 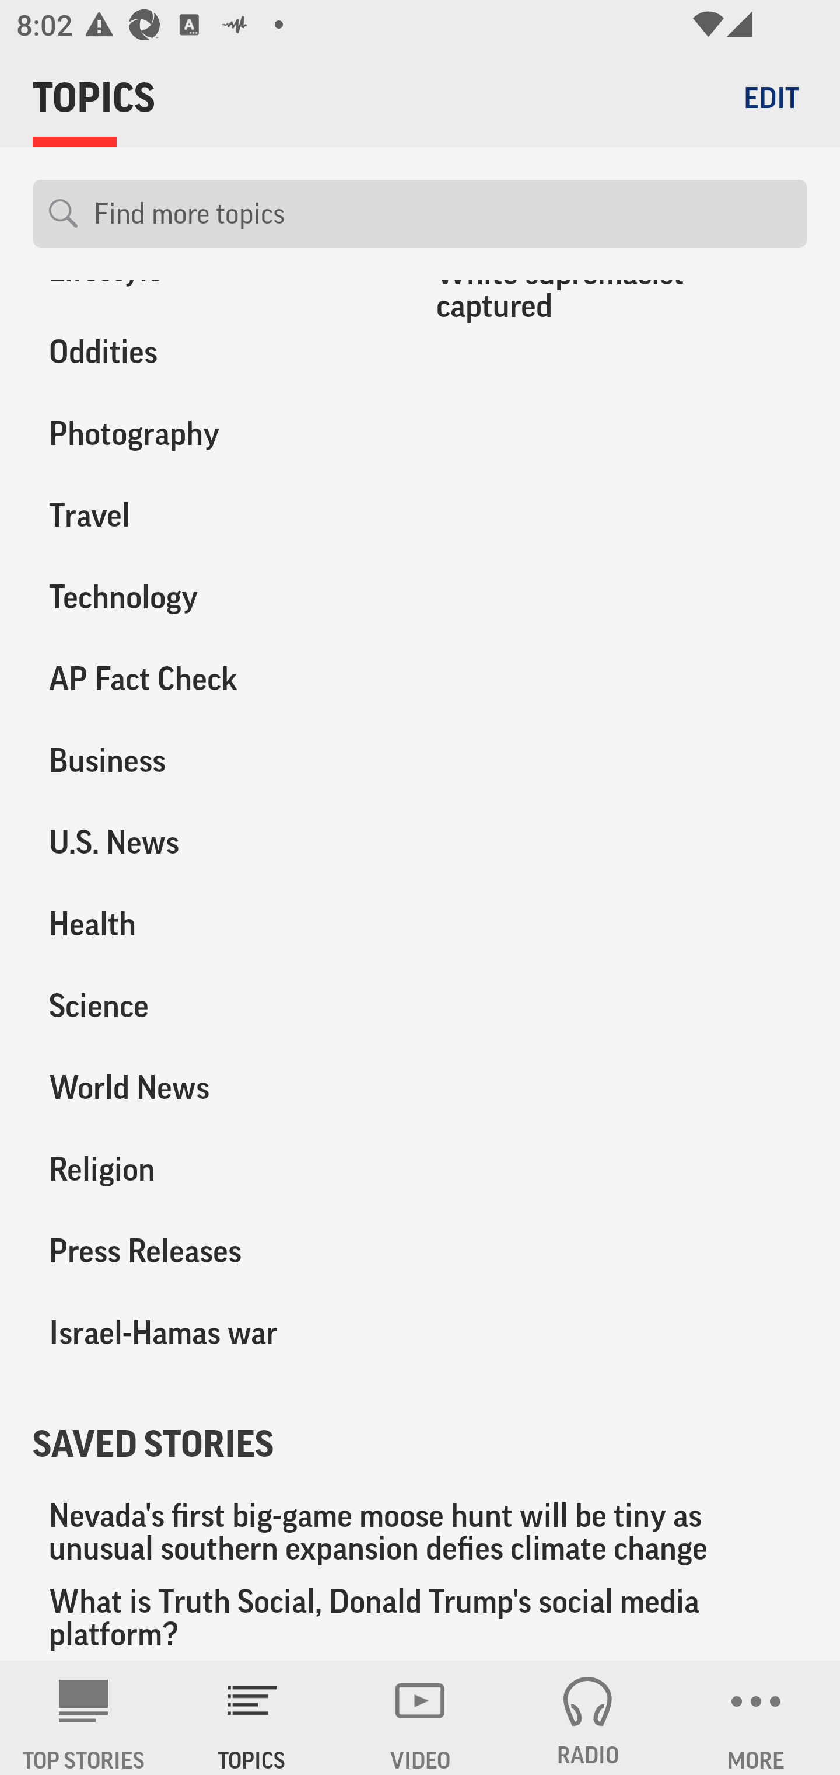 I want to click on Photography, so click(x=210, y=433).